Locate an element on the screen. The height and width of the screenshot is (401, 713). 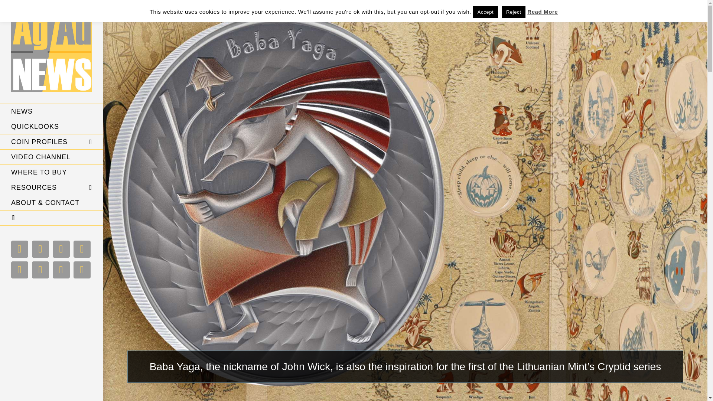
RESOURCES is located at coordinates (52, 187).